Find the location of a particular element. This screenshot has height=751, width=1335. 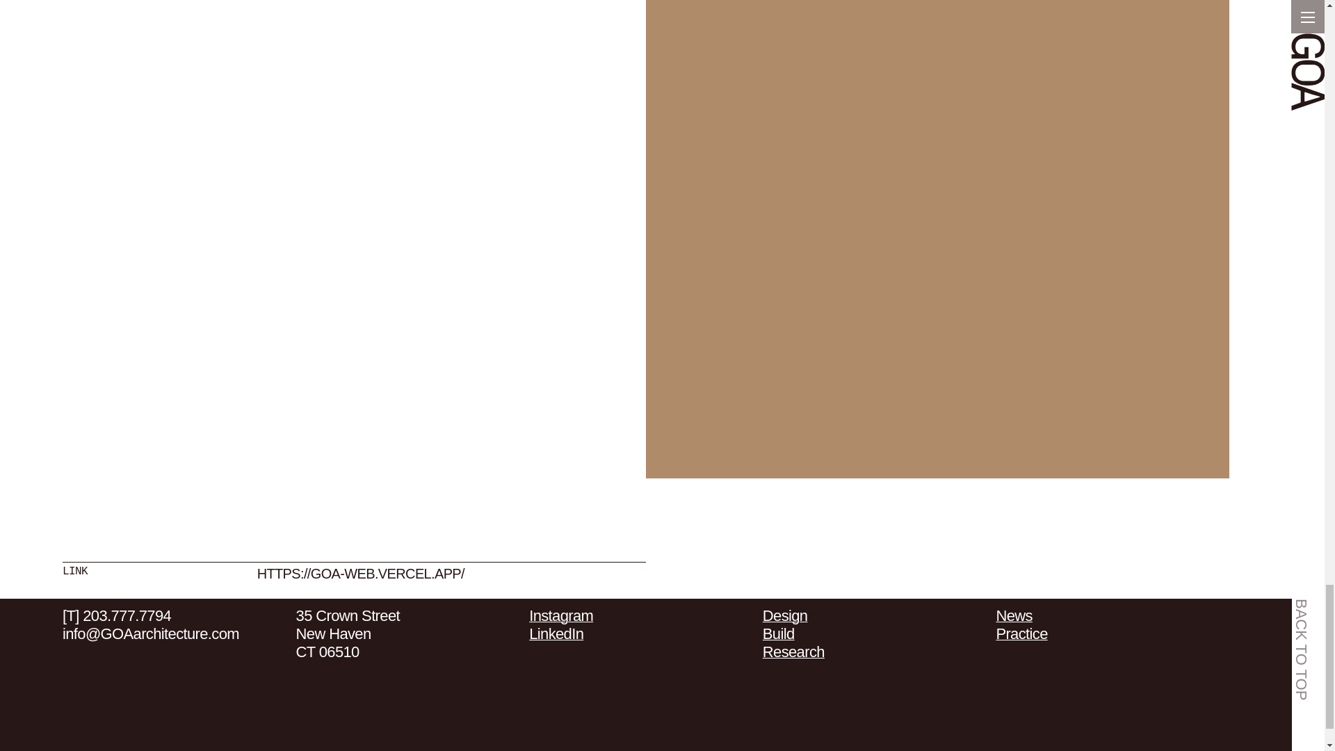

Research is located at coordinates (793, 652).